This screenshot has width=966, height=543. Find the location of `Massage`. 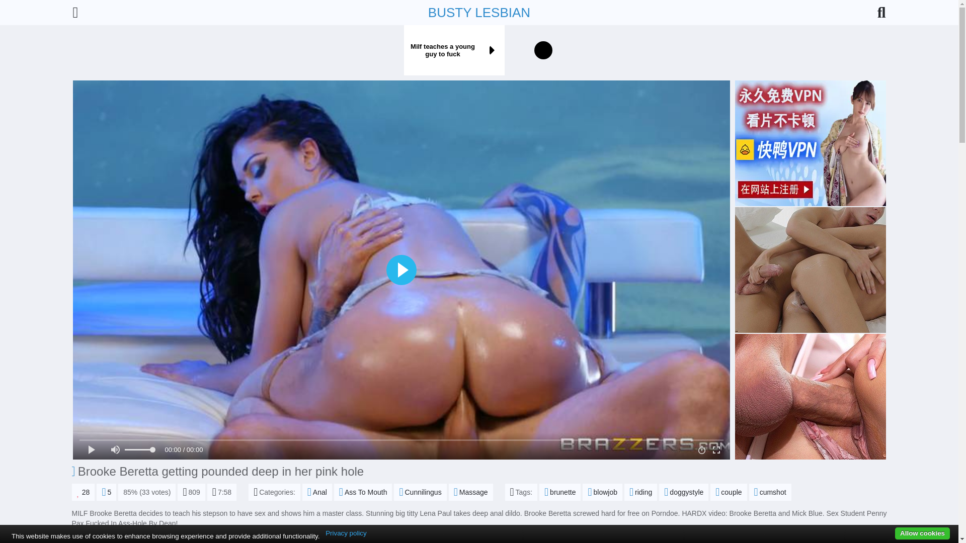

Massage is located at coordinates (471, 492).